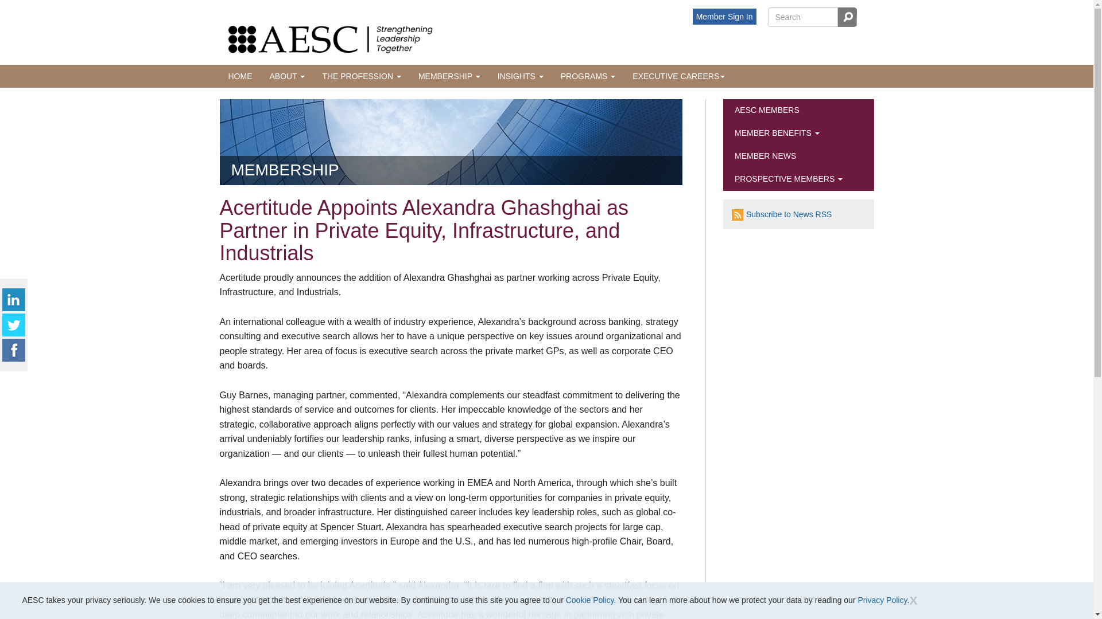 The height and width of the screenshot is (619, 1102). What do you see at coordinates (520, 76) in the screenshot?
I see `INSIGHTS` at bounding box center [520, 76].